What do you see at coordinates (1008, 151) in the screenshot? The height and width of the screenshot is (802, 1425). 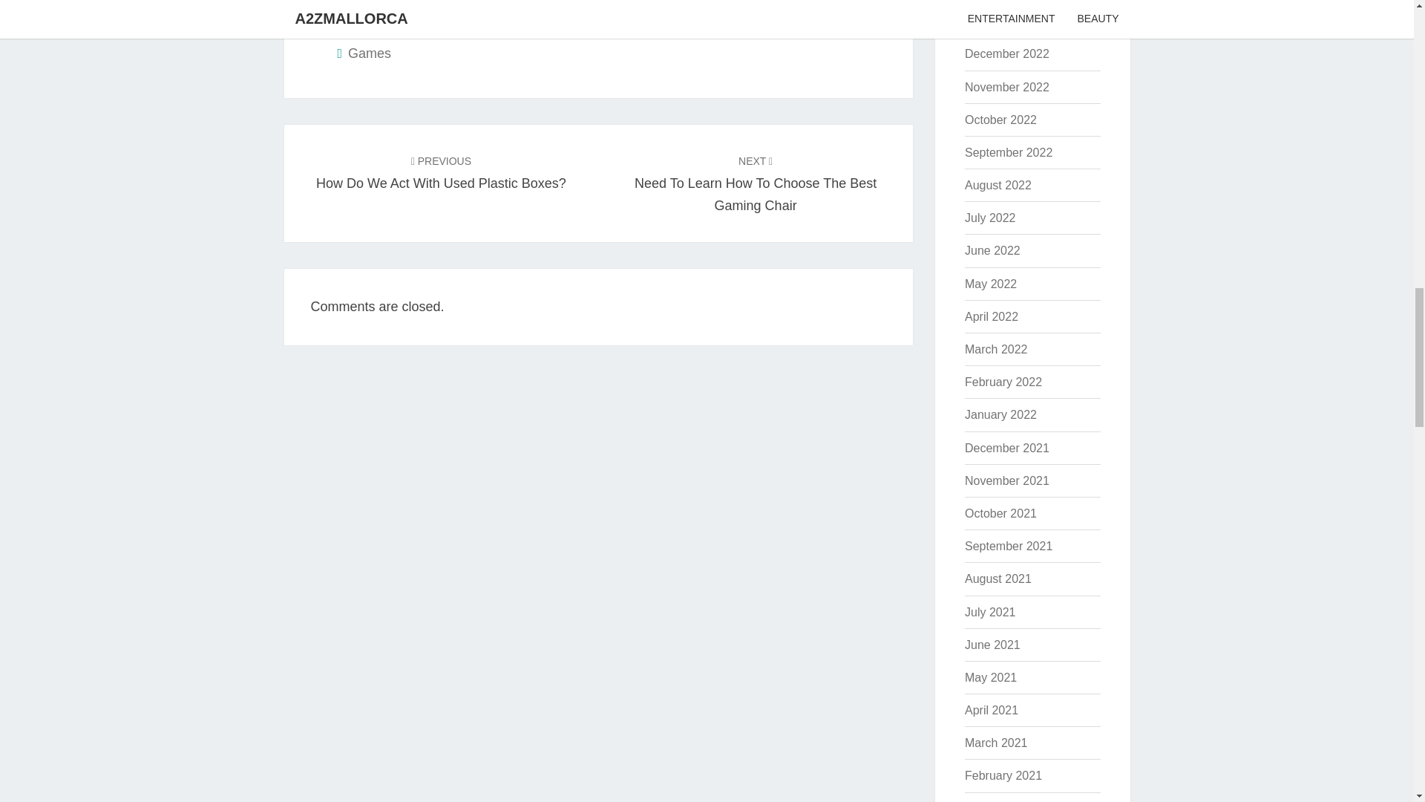 I see `September 2022` at bounding box center [1008, 151].